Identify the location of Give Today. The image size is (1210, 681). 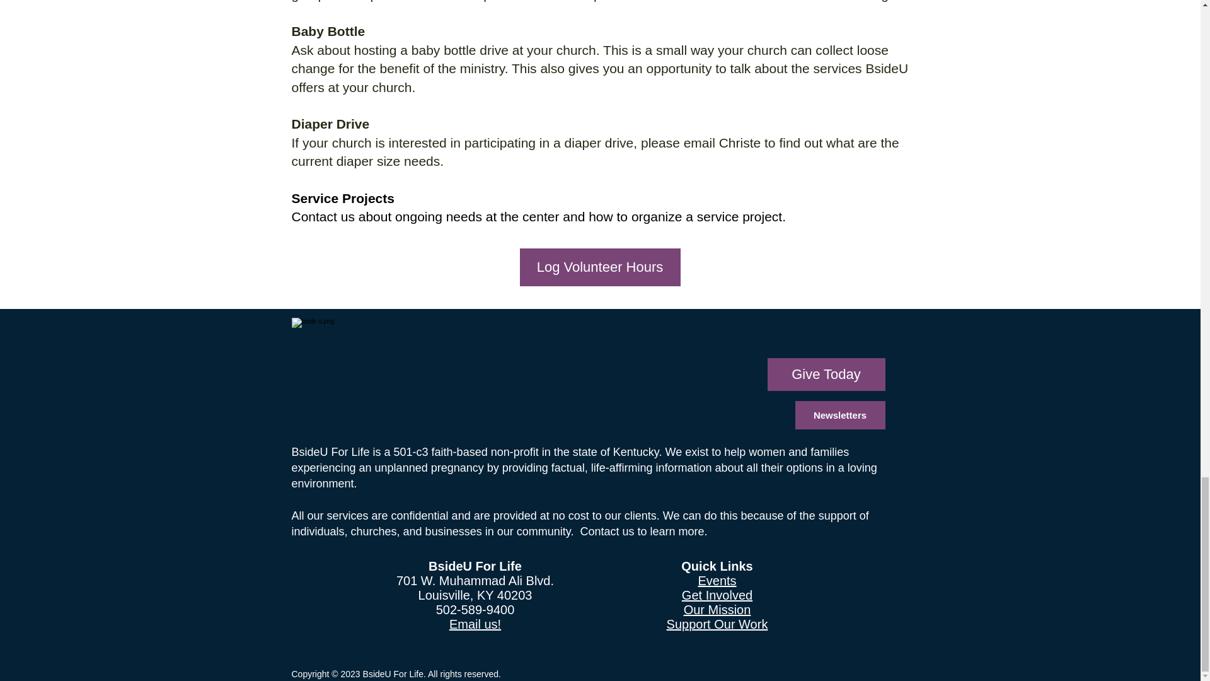
(826, 375).